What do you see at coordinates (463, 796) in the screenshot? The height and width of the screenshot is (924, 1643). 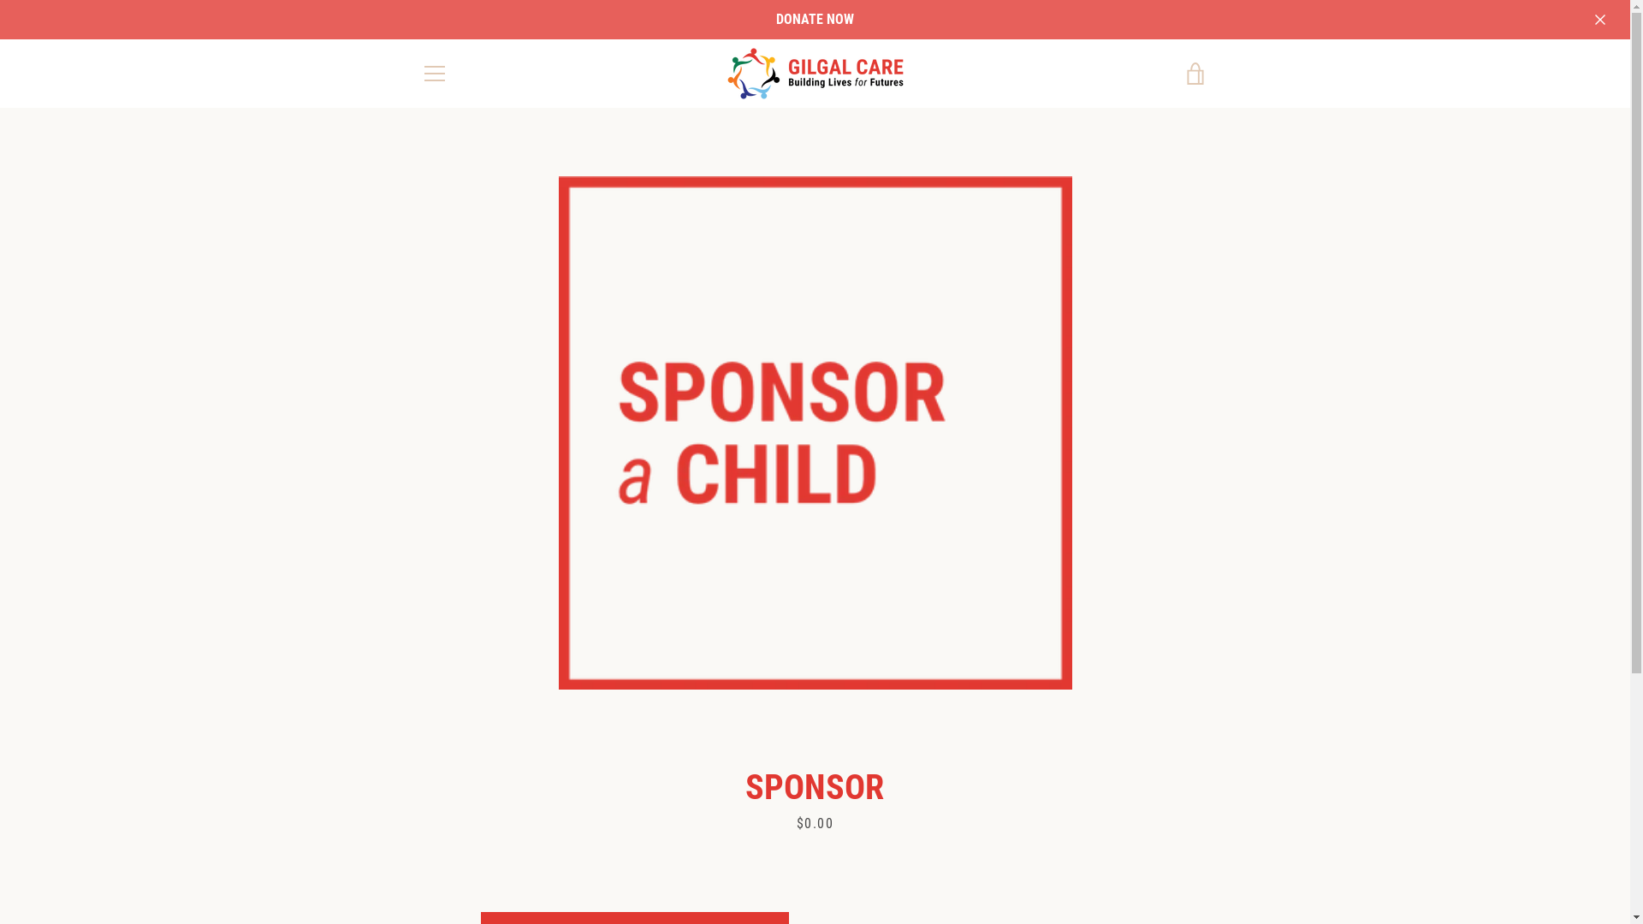 I see `PRIVACY POLICY` at bounding box center [463, 796].